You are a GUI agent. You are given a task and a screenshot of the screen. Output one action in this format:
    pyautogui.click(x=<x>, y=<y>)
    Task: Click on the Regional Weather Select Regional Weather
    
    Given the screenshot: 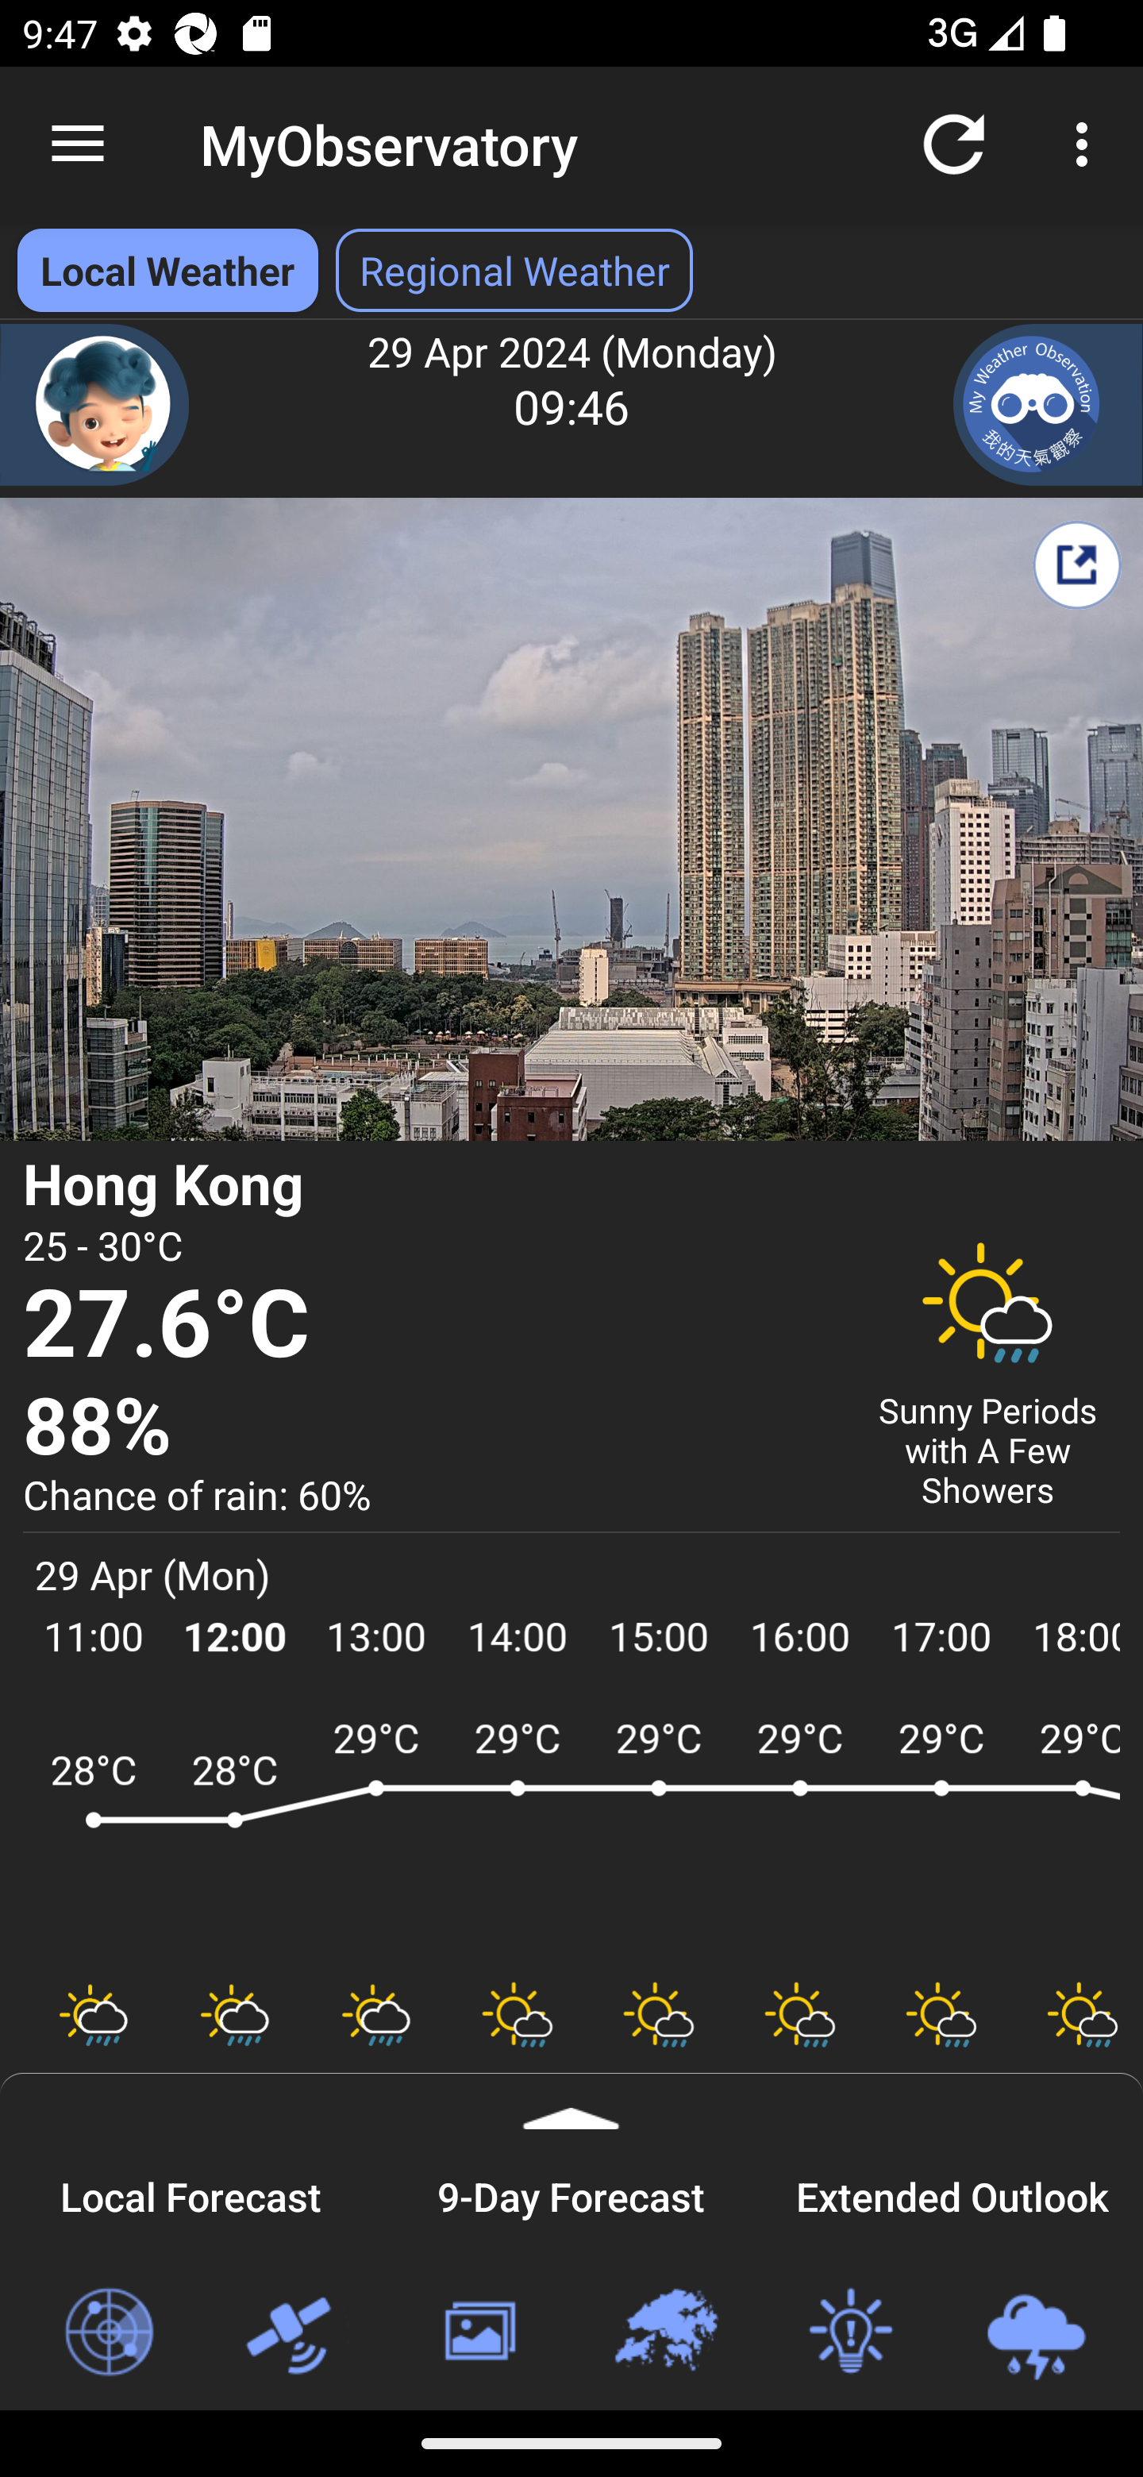 What is the action you would take?
    pyautogui.click(x=514, y=270)
    